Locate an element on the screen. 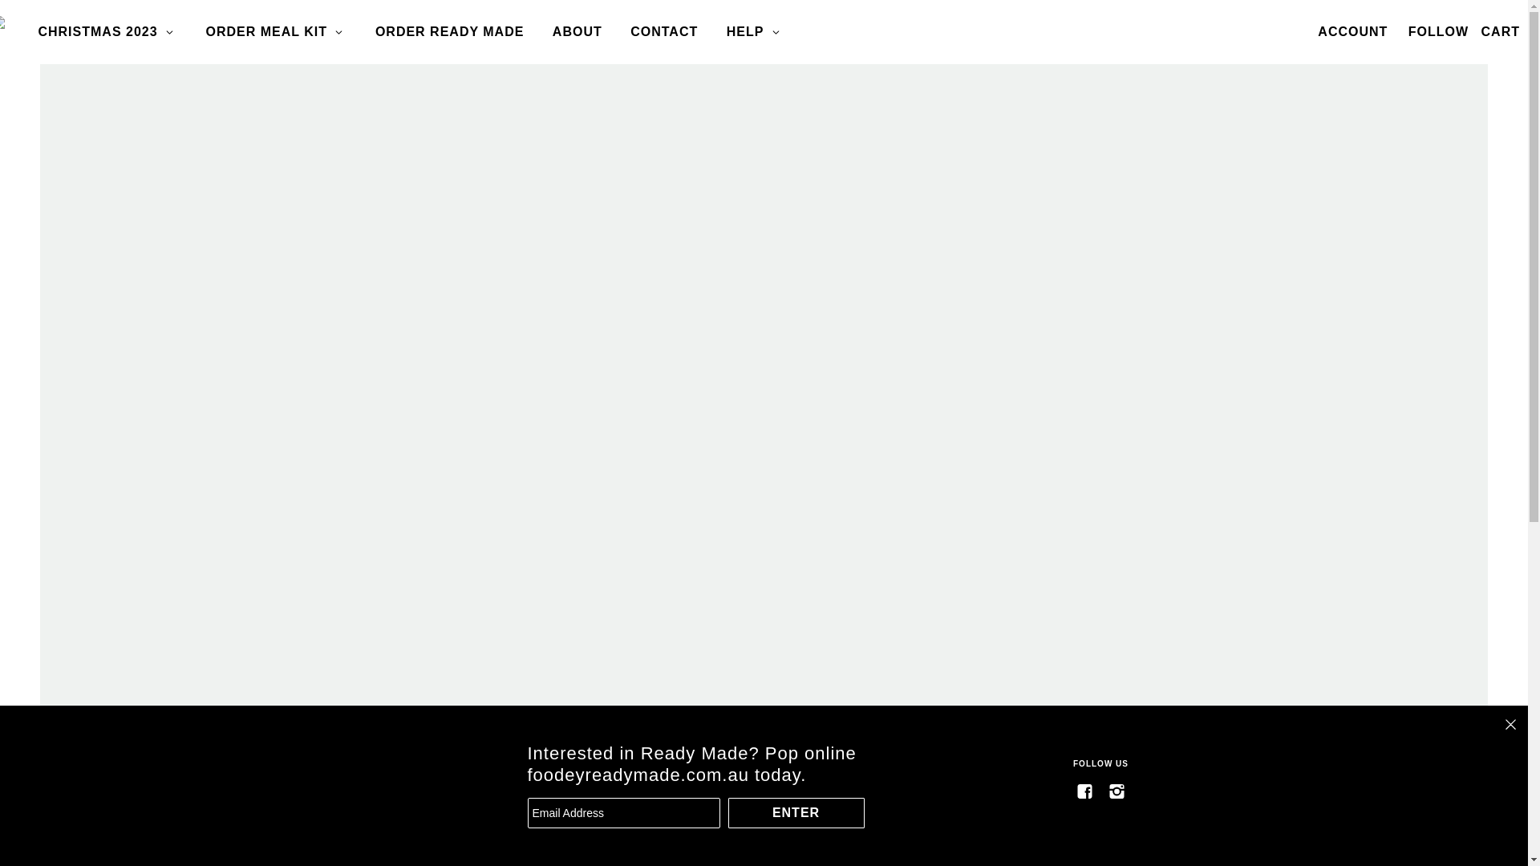  CONTACT is located at coordinates (664, 32).